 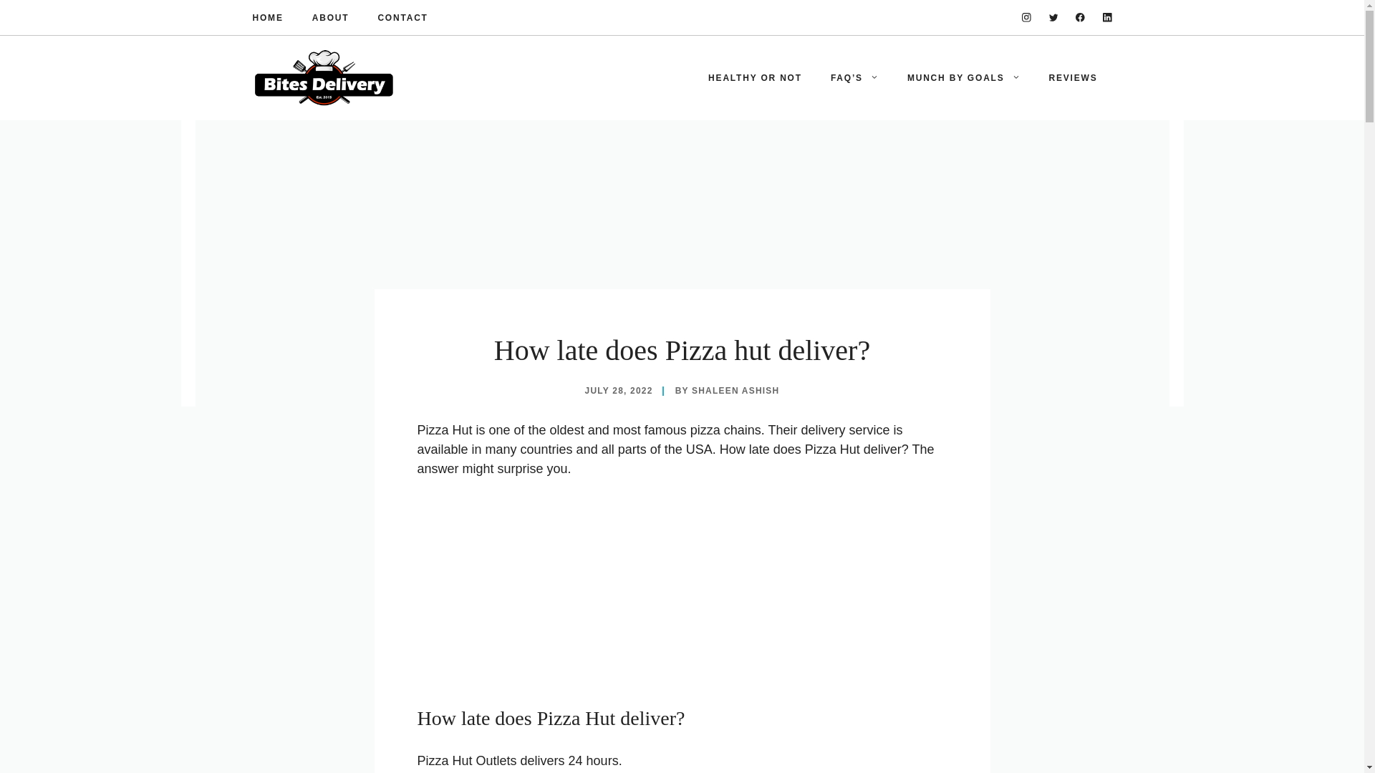 I want to click on Advertisement, so click(x=682, y=598).